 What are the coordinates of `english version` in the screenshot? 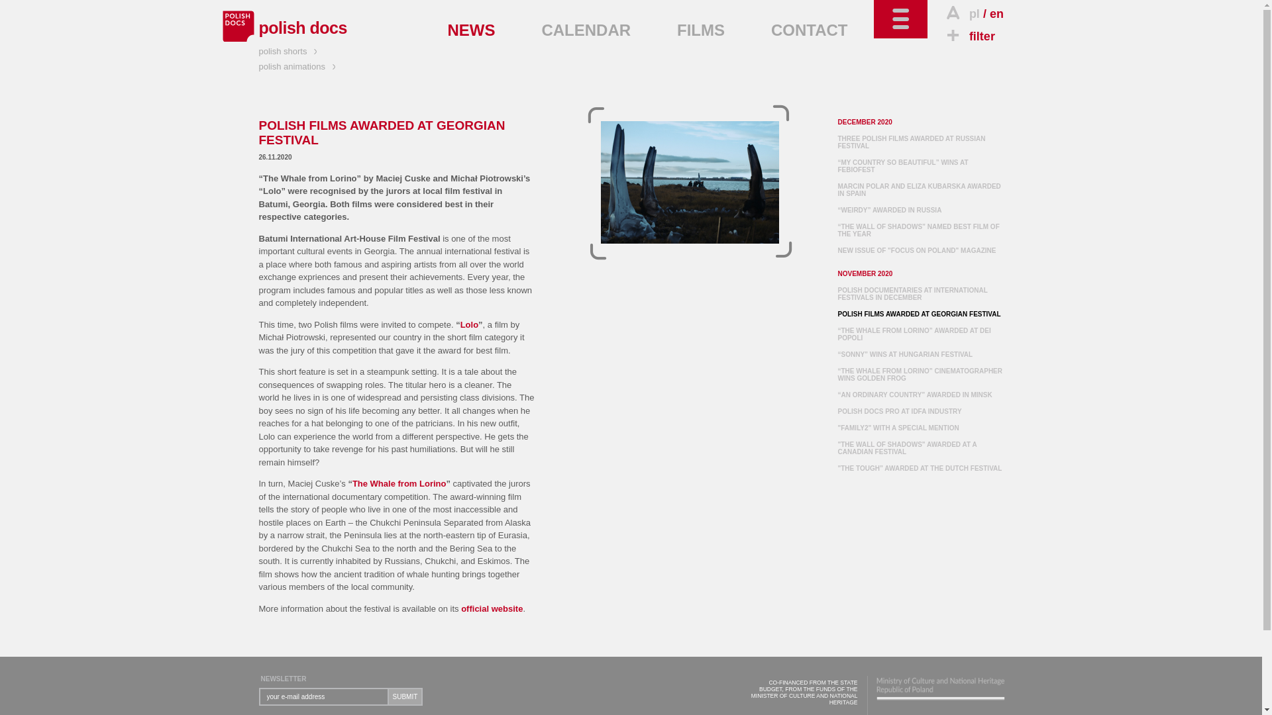 It's located at (996, 13).